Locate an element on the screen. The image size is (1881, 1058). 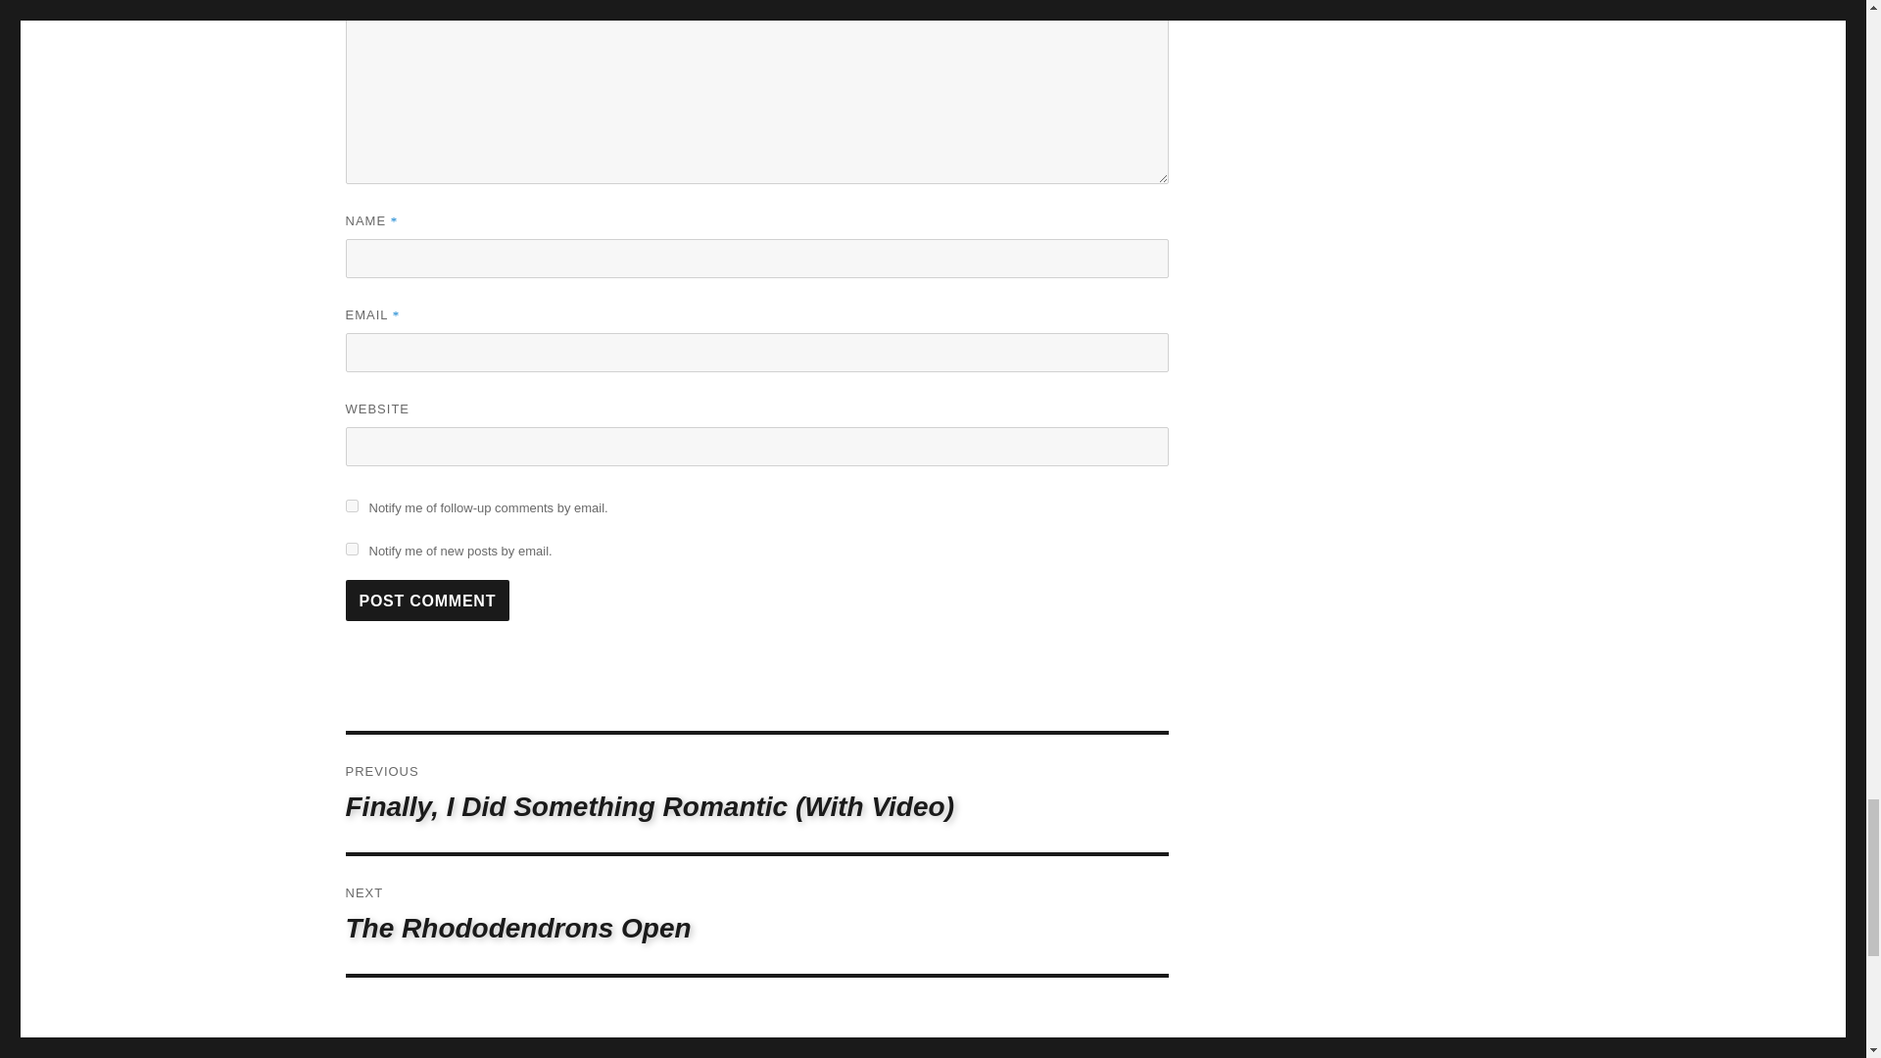
subscribe is located at coordinates (756, 914).